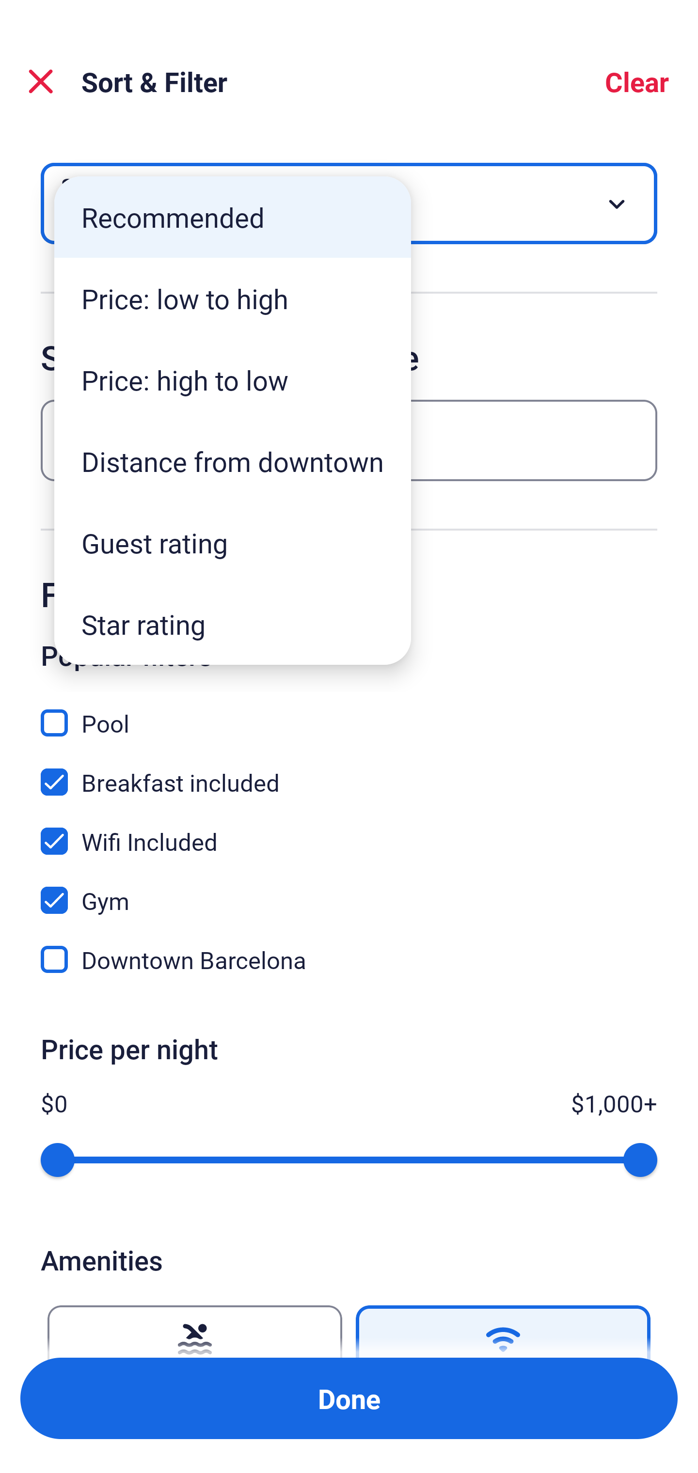 This screenshot has height=1473, width=698. What do you see at coordinates (233, 461) in the screenshot?
I see `Distance from downtown` at bounding box center [233, 461].